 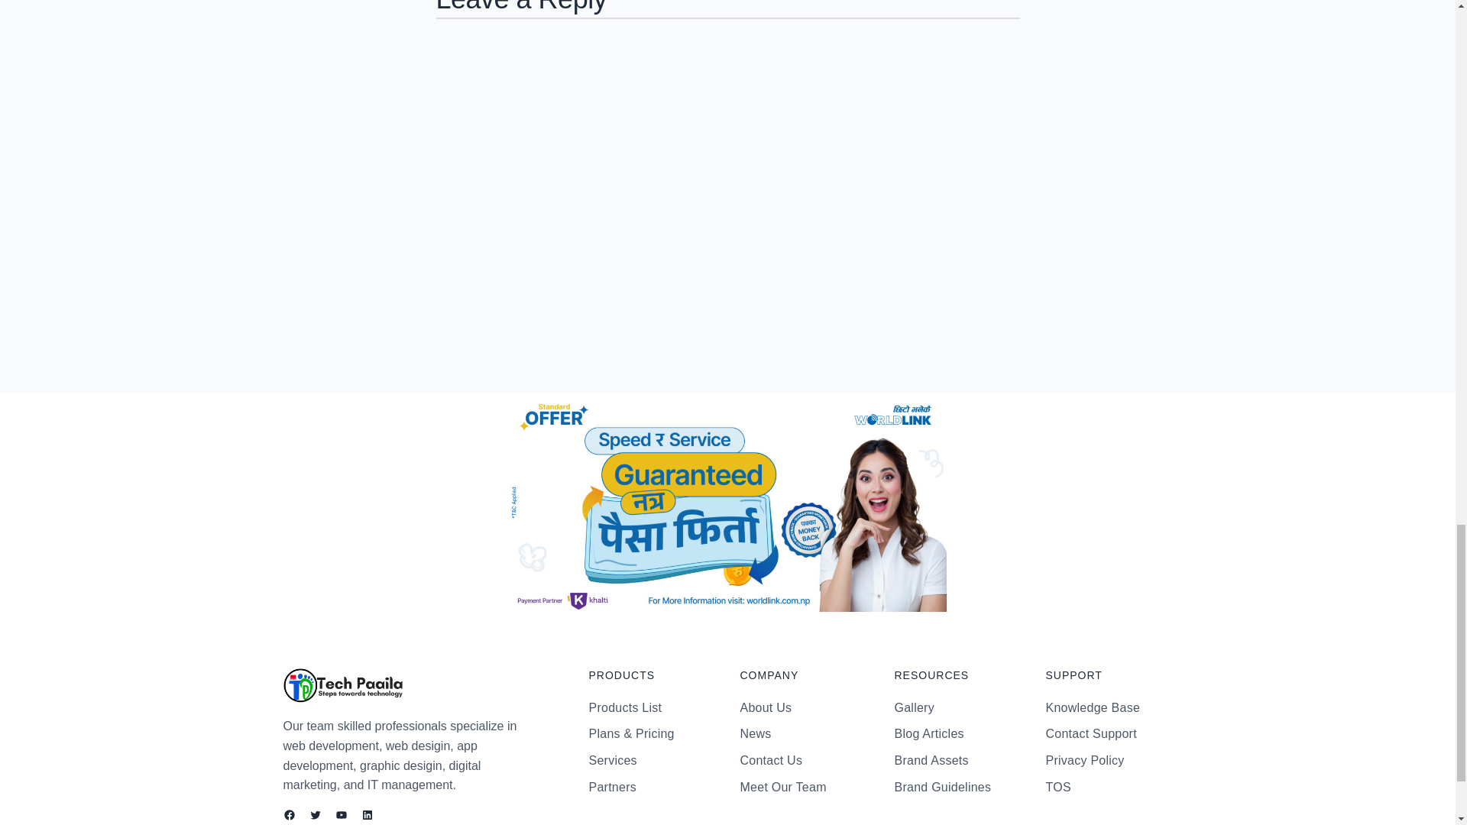 What do you see at coordinates (367, 814) in the screenshot?
I see `LinkedIn` at bounding box center [367, 814].